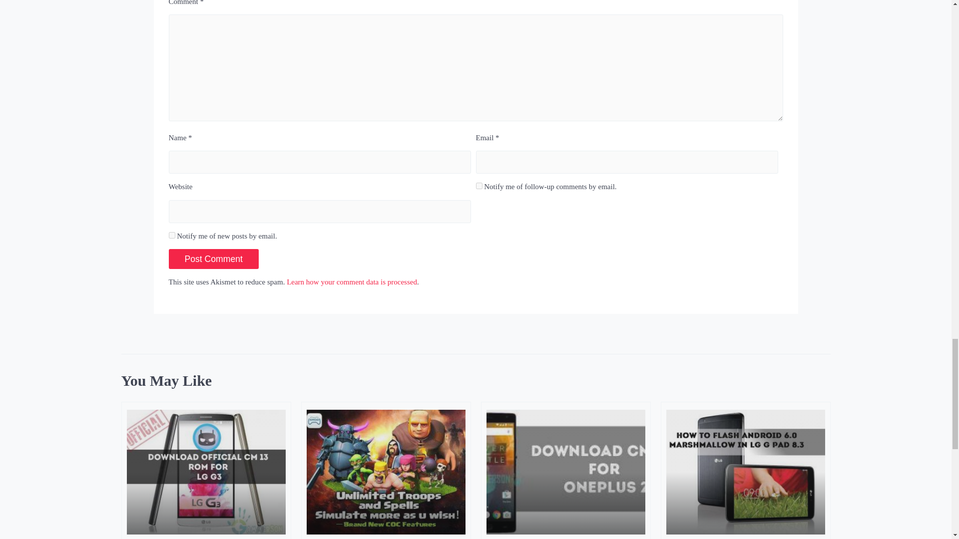 This screenshot has height=539, width=959. What do you see at coordinates (479, 186) in the screenshot?
I see `subscribe` at bounding box center [479, 186].